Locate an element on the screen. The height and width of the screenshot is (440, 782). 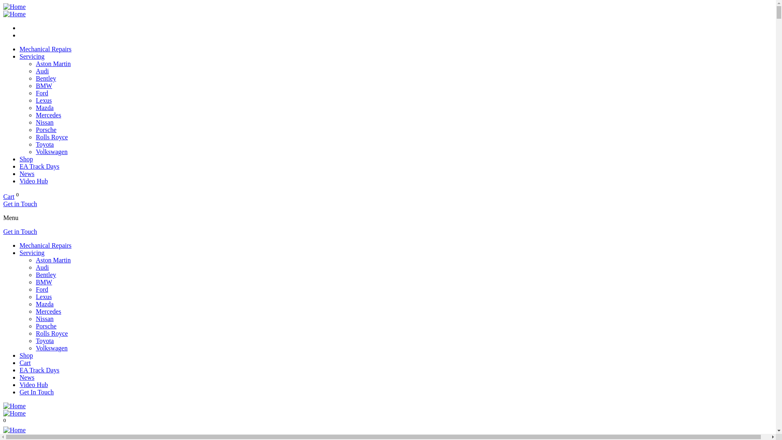
Audi is located at coordinates (42, 267).